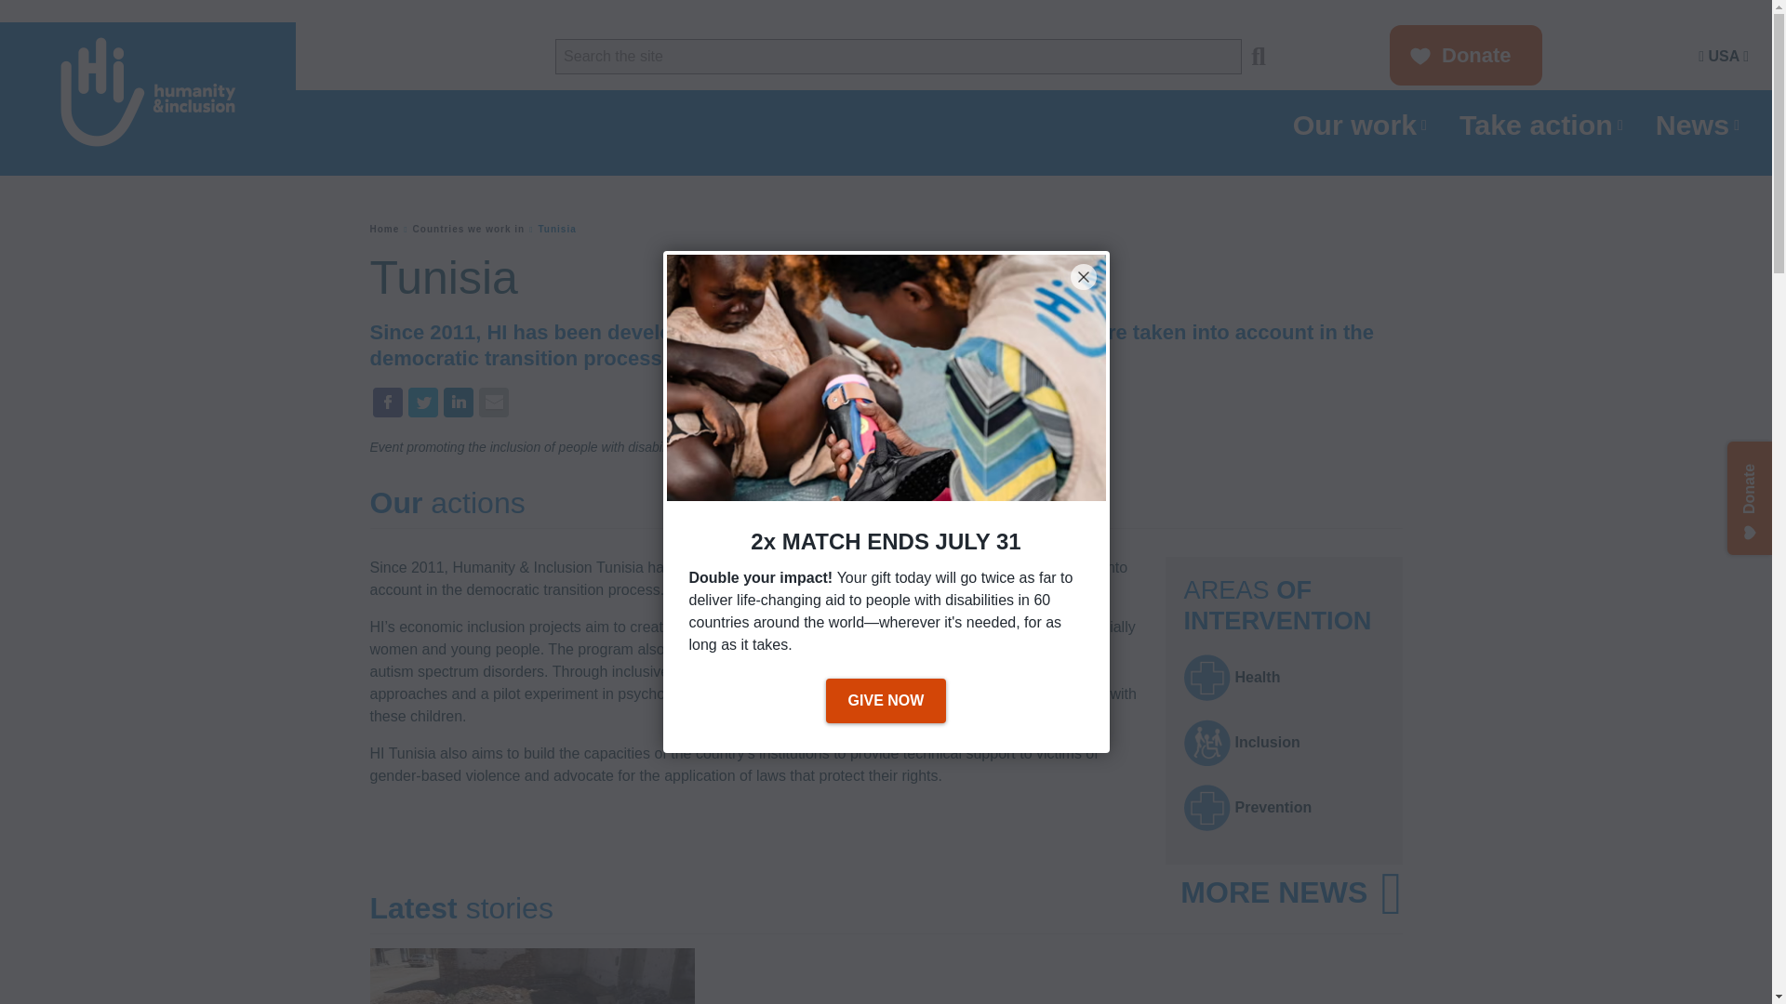 The width and height of the screenshot is (1786, 1004). What do you see at coordinates (385, 229) in the screenshot?
I see `Home` at bounding box center [385, 229].